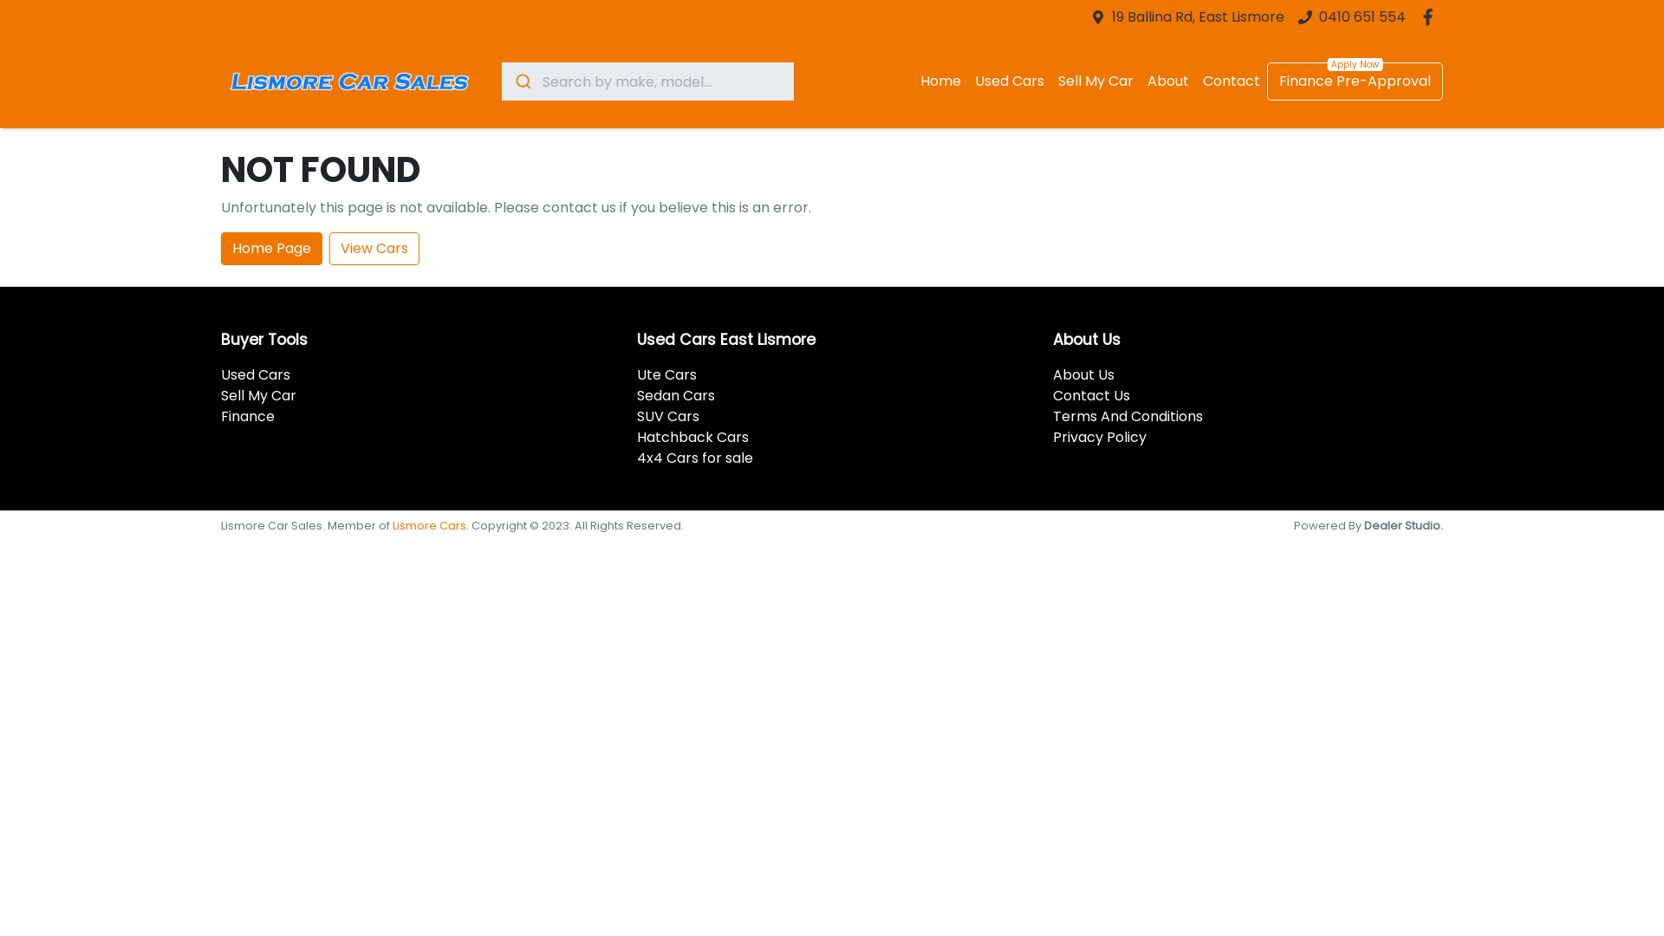 The image size is (1664, 936). What do you see at coordinates (1100, 437) in the screenshot?
I see `Privacy Policy` at bounding box center [1100, 437].